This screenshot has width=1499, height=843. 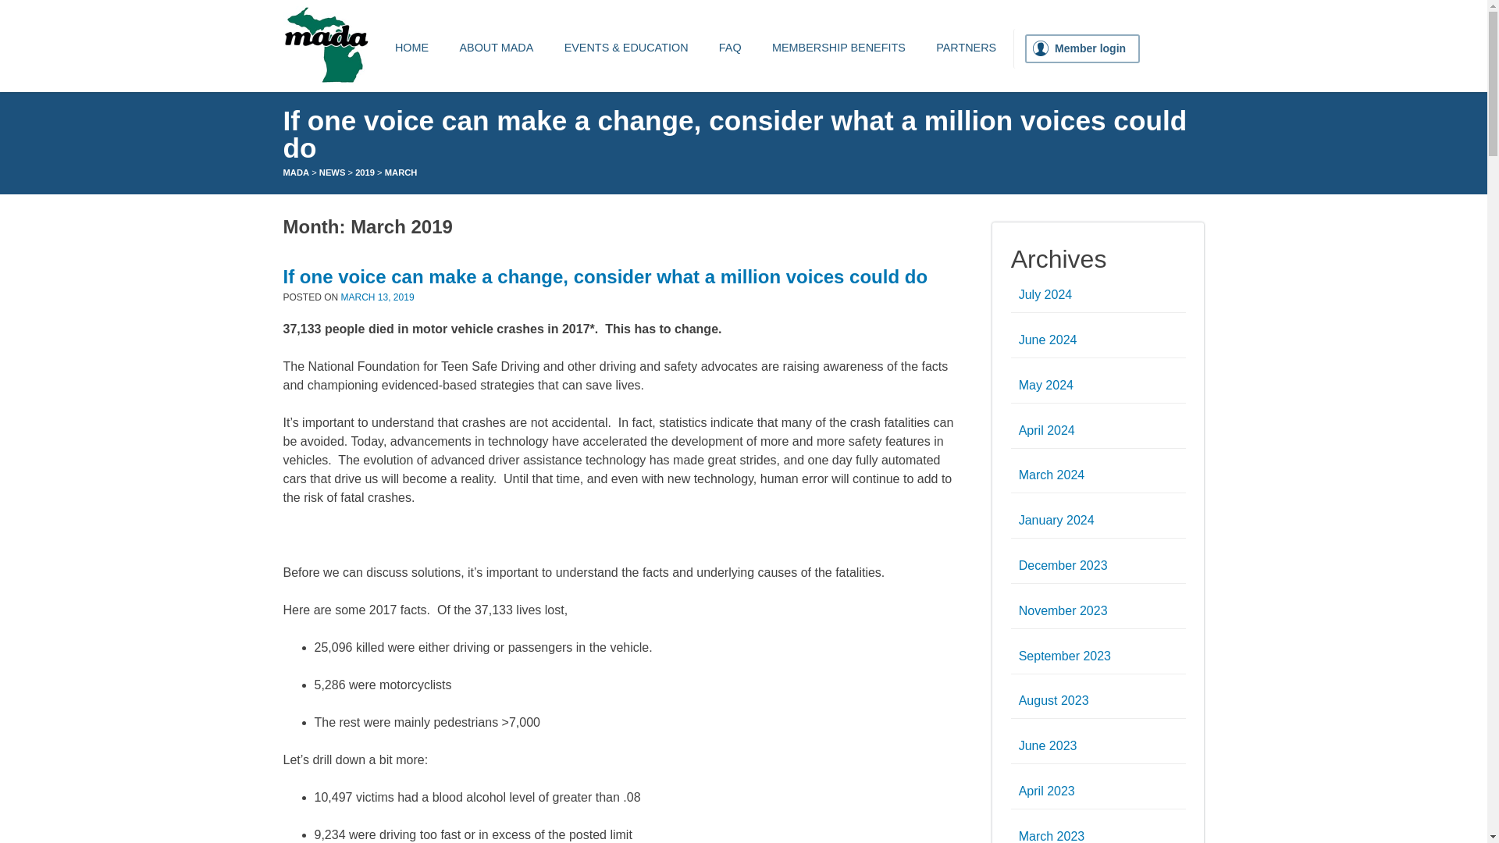 What do you see at coordinates (365, 172) in the screenshot?
I see `2019` at bounding box center [365, 172].